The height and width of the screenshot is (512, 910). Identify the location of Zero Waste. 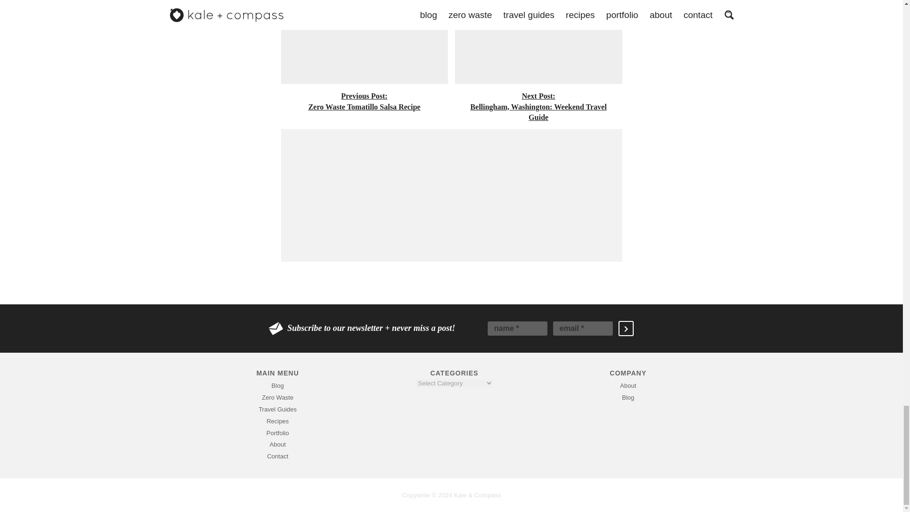
(277, 409).